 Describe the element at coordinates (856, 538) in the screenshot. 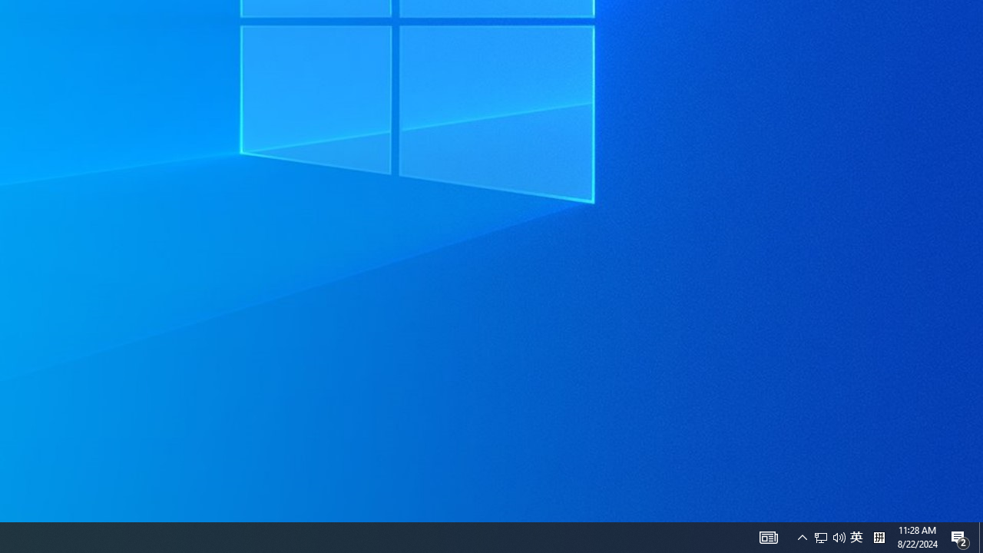

I see `Show desktop` at that location.